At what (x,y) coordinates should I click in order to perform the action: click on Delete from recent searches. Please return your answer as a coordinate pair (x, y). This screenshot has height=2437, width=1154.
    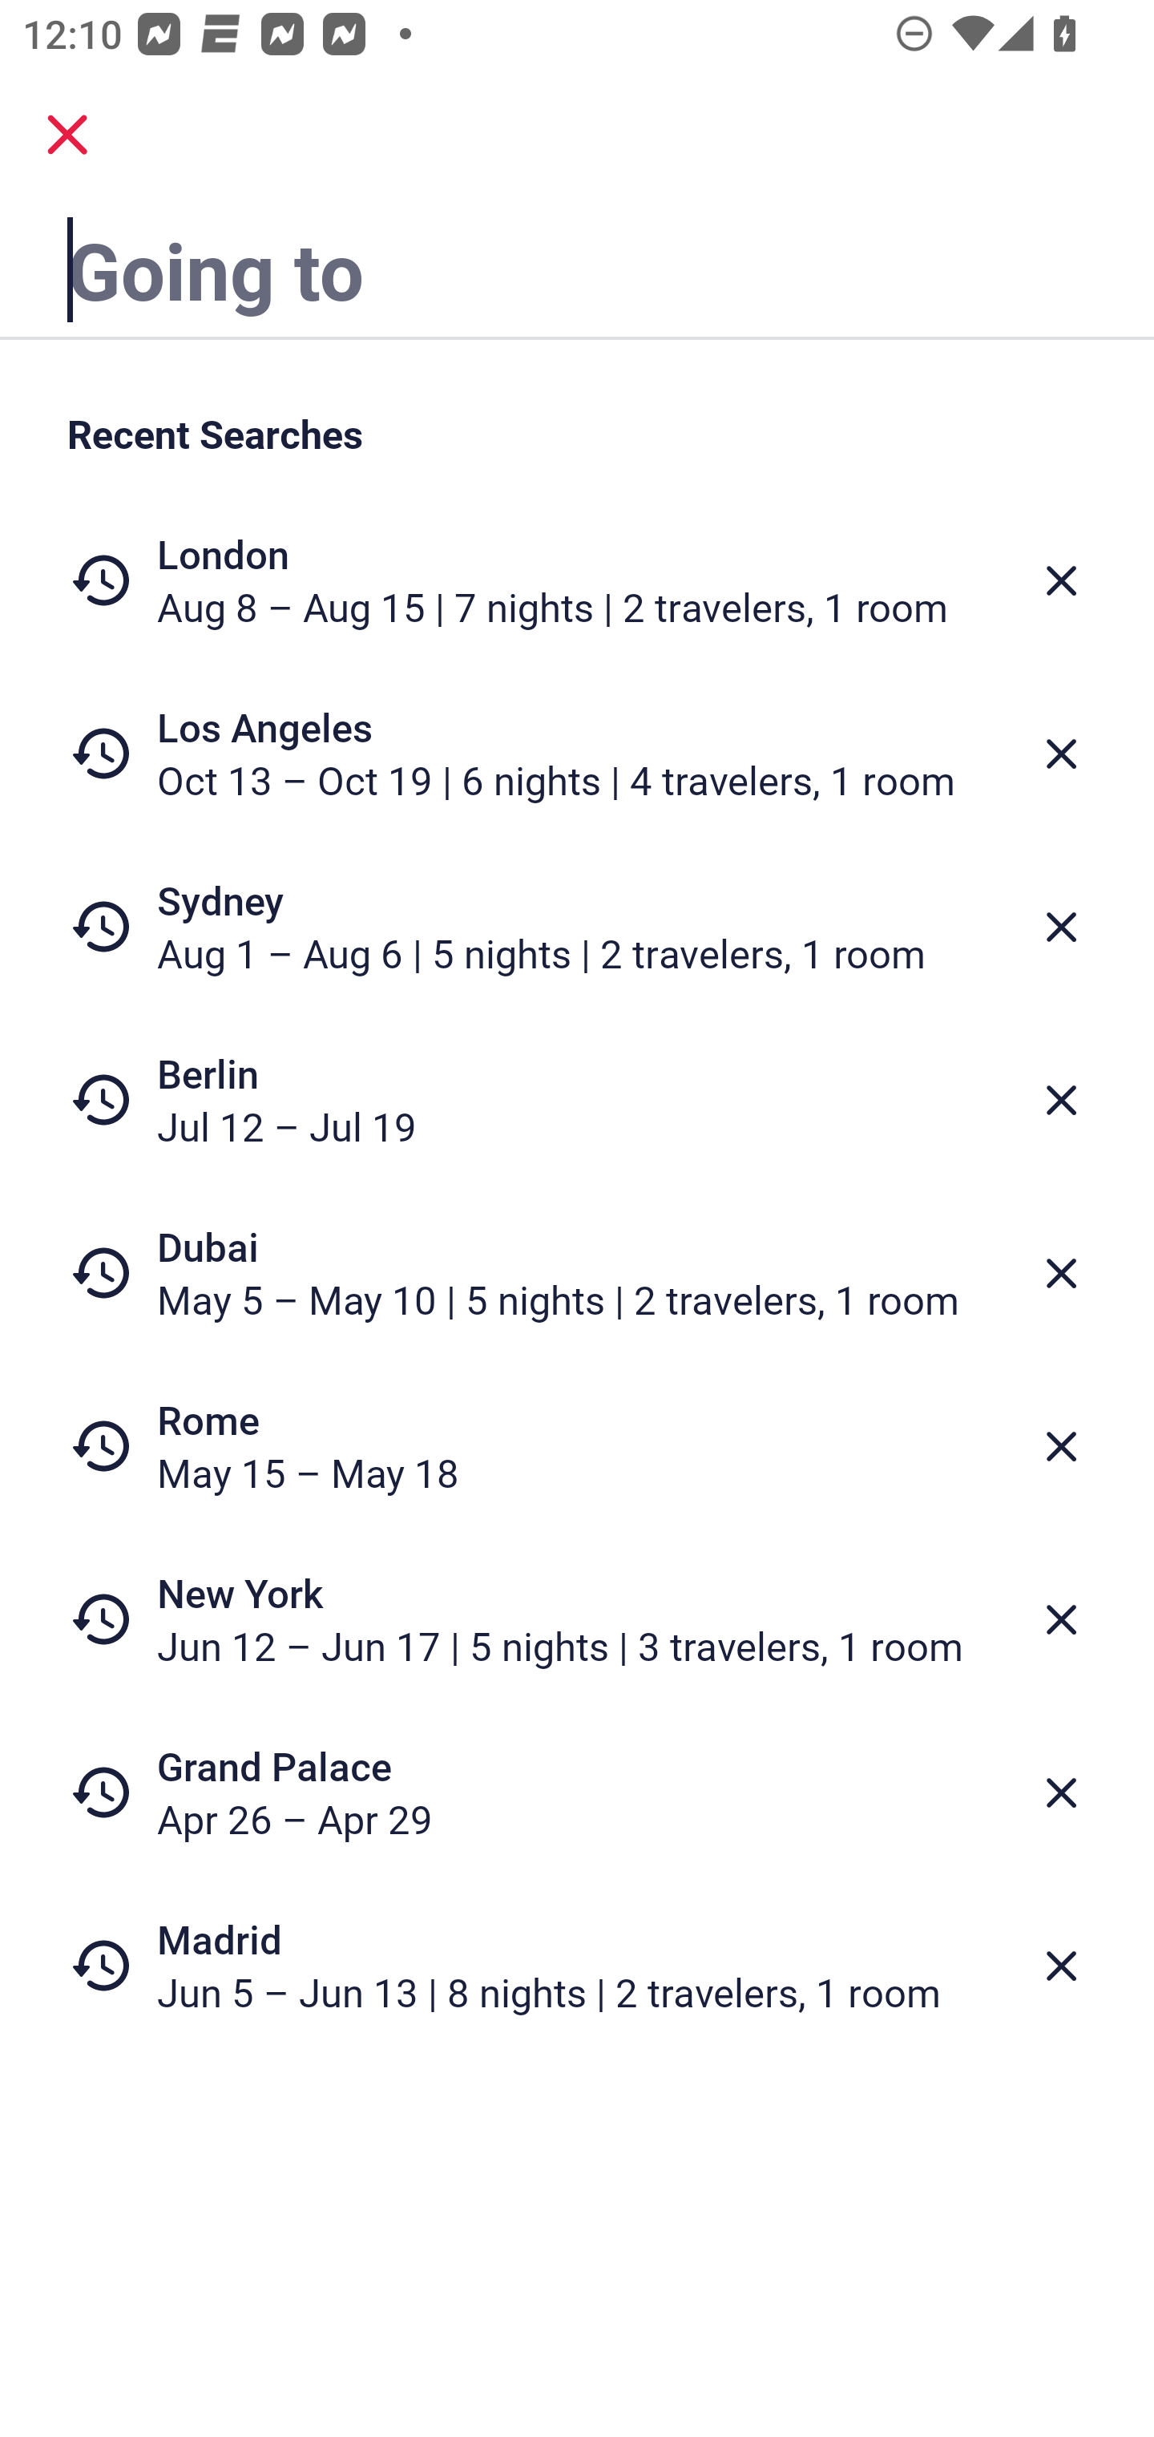
    Looking at the image, I should click on (1061, 927).